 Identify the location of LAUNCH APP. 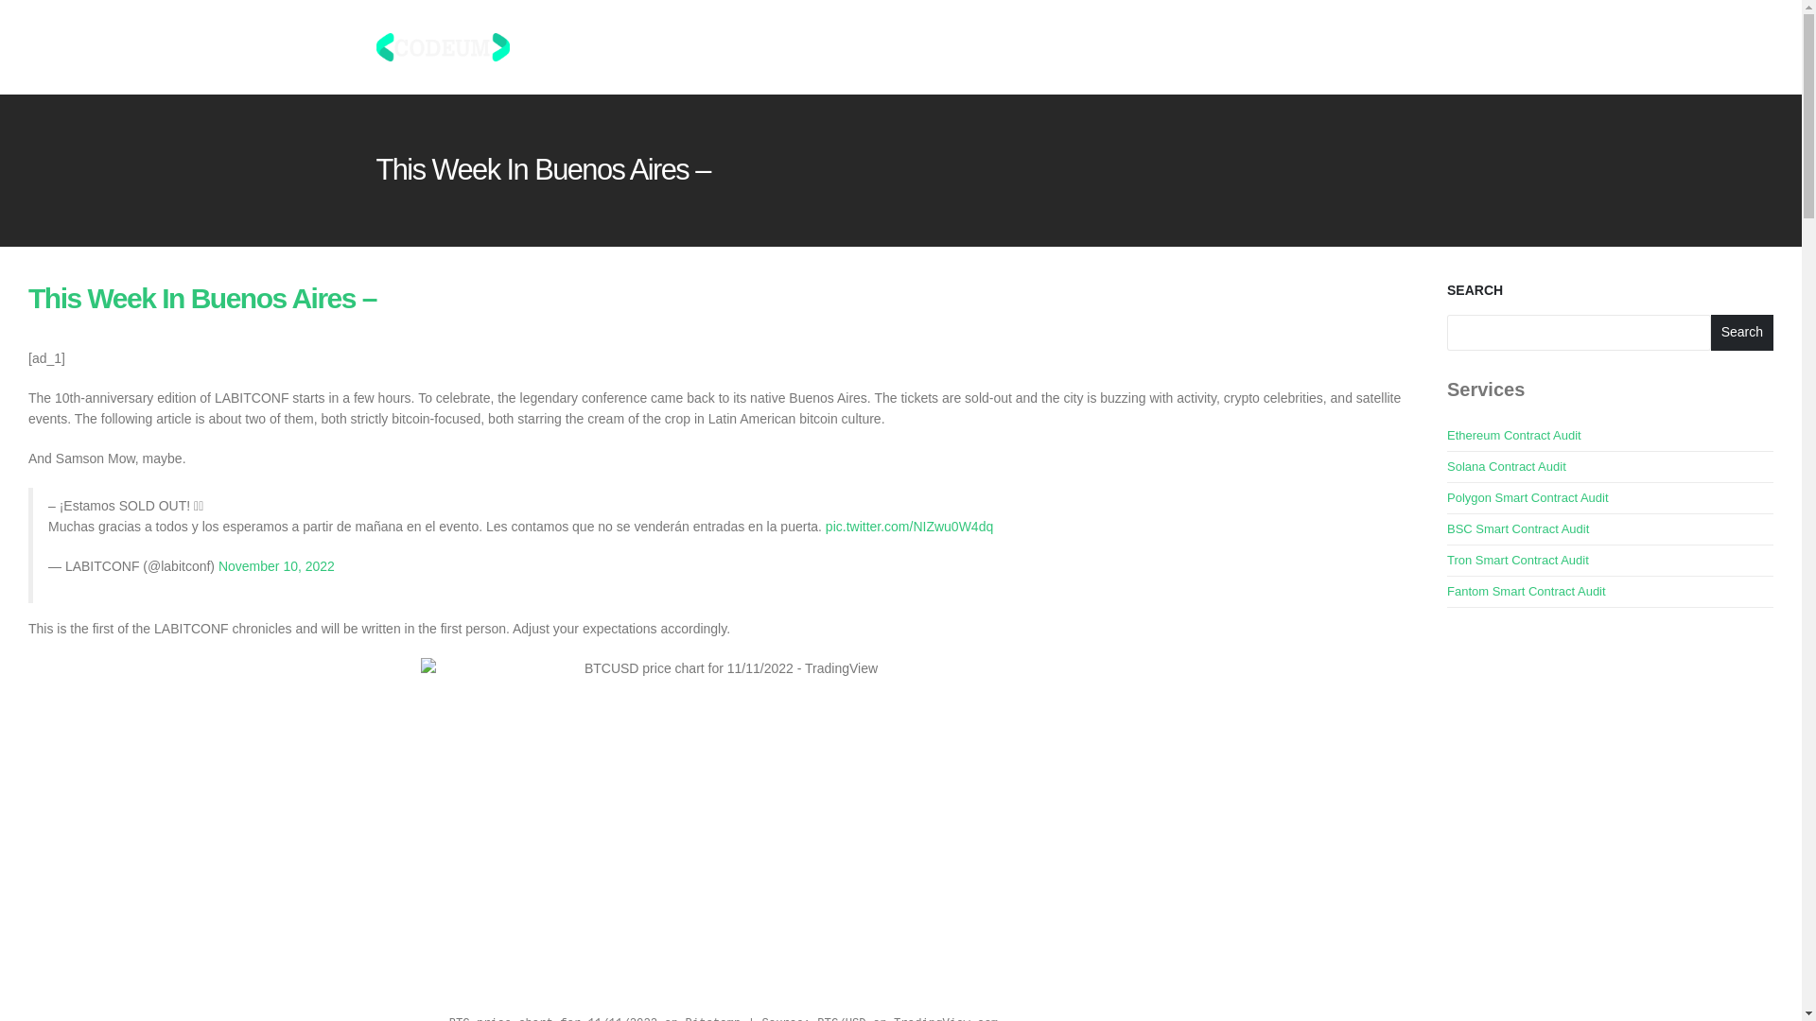
(1378, 47).